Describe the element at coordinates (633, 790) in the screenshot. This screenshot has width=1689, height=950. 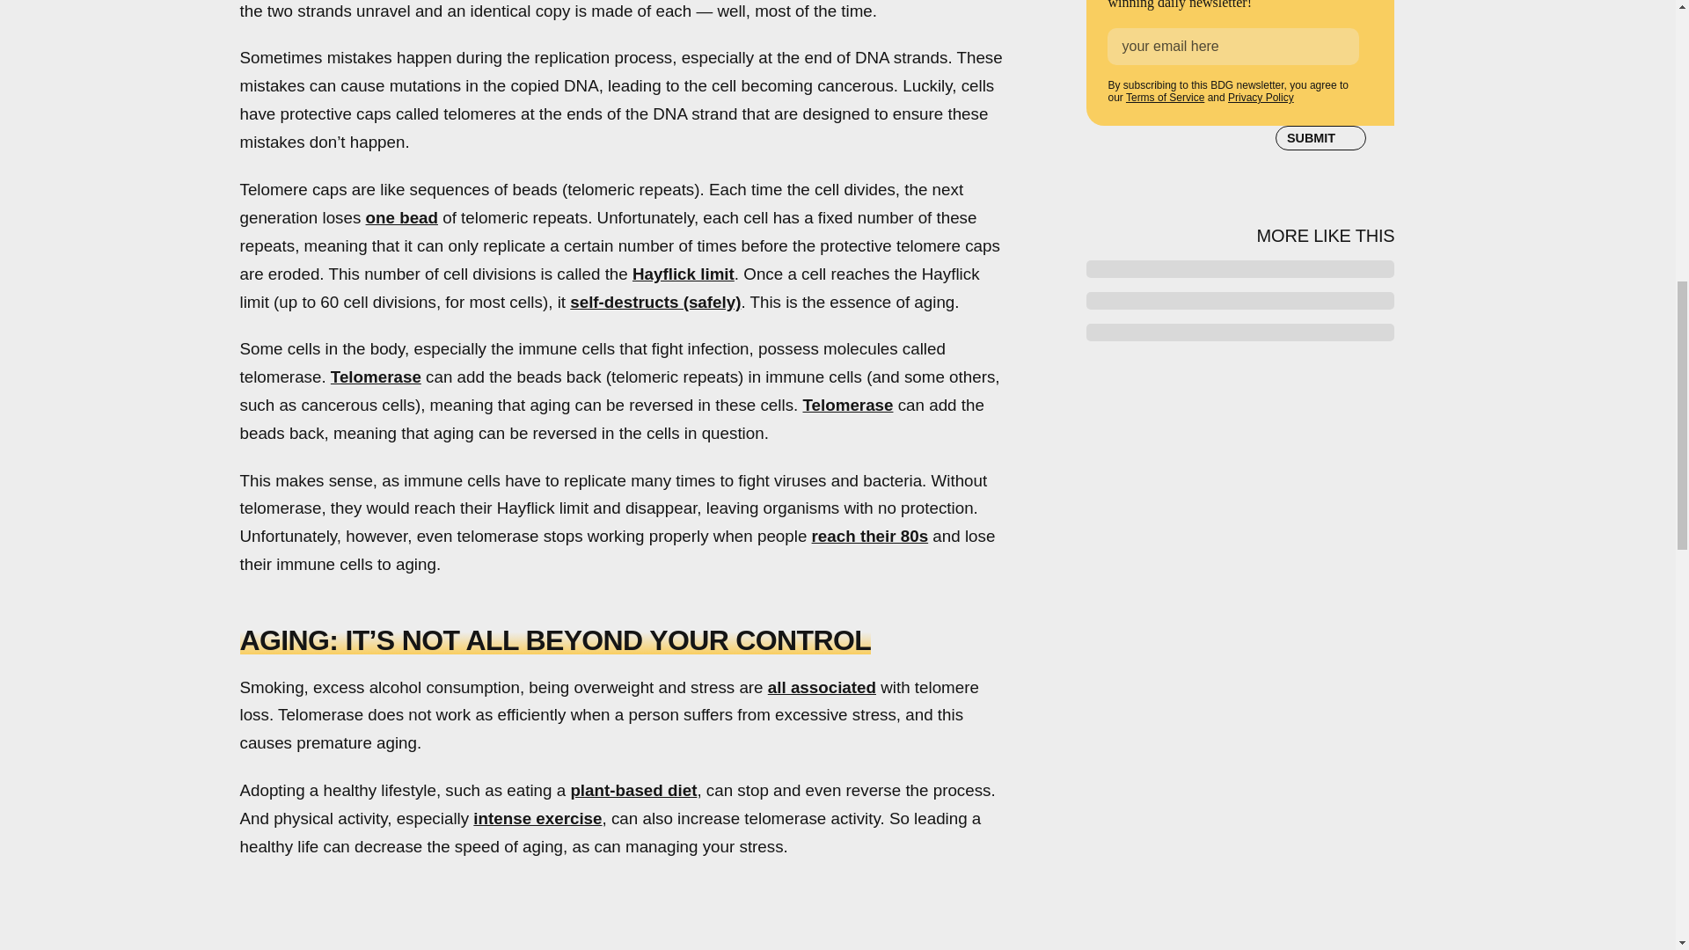
I see `plant-based diet` at that location.